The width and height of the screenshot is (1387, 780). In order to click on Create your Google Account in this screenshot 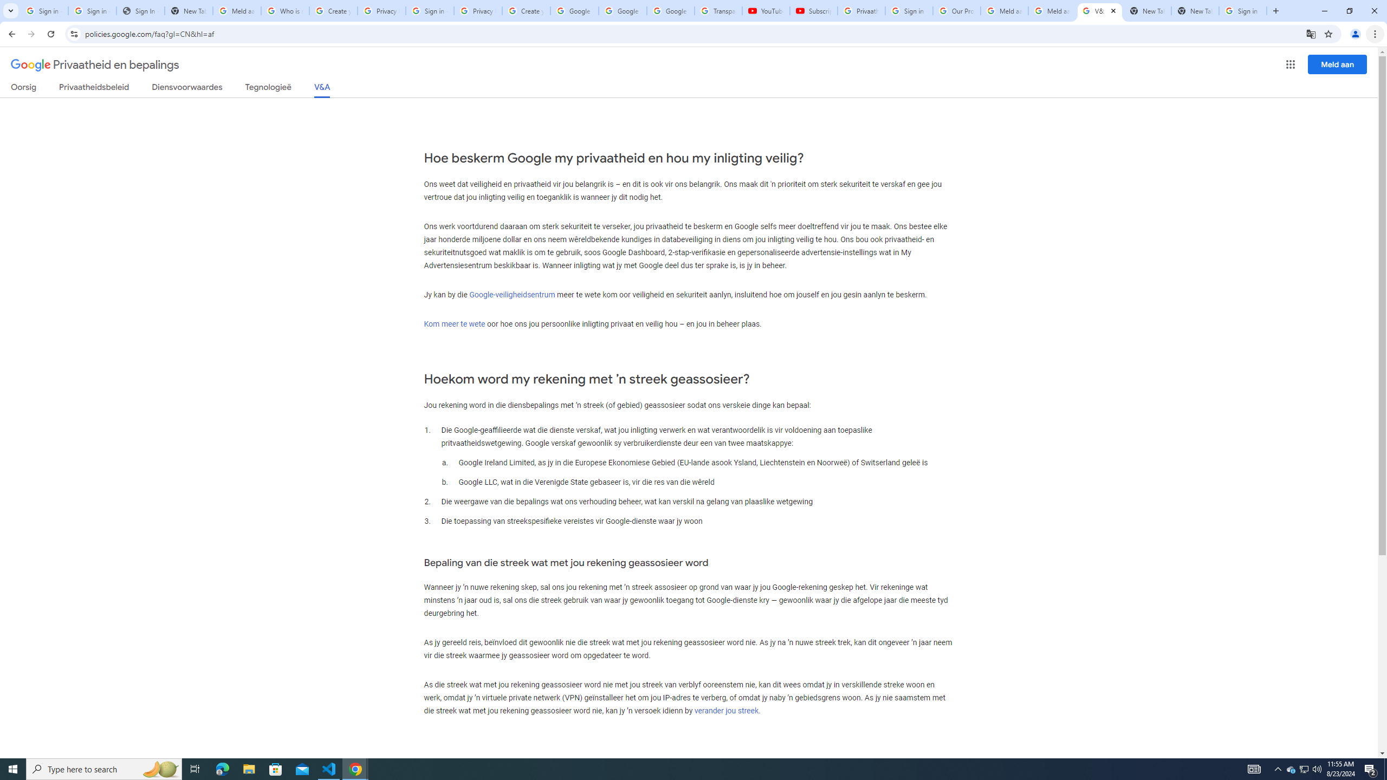, I will do `click(527, 11)`.